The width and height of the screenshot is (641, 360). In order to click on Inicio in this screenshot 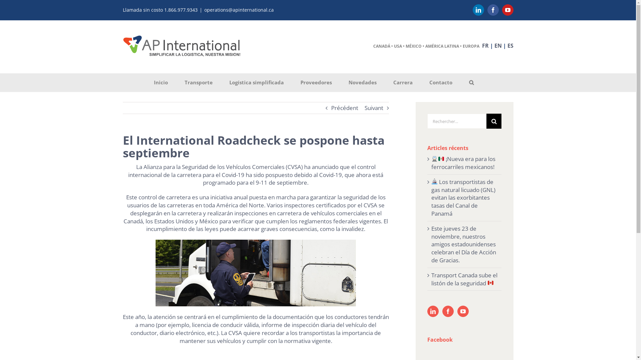, I will do `click(161, 83)`.